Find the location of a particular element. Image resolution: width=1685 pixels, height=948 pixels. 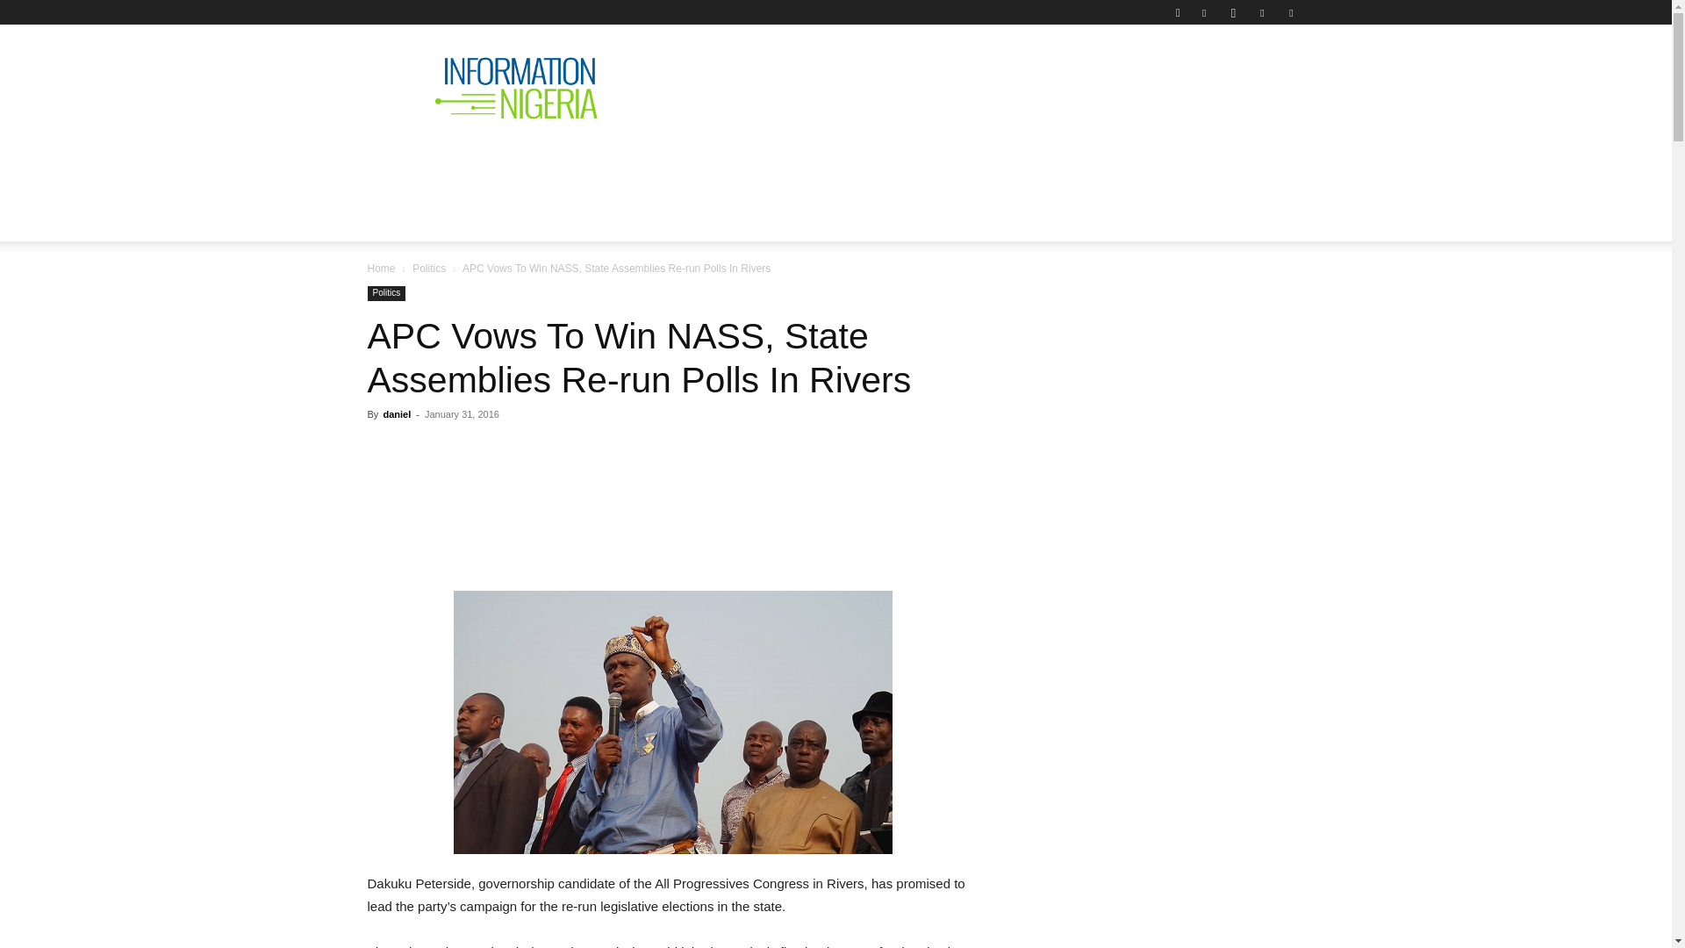

BBC PIDGIN is located at coordinates (902, 162).